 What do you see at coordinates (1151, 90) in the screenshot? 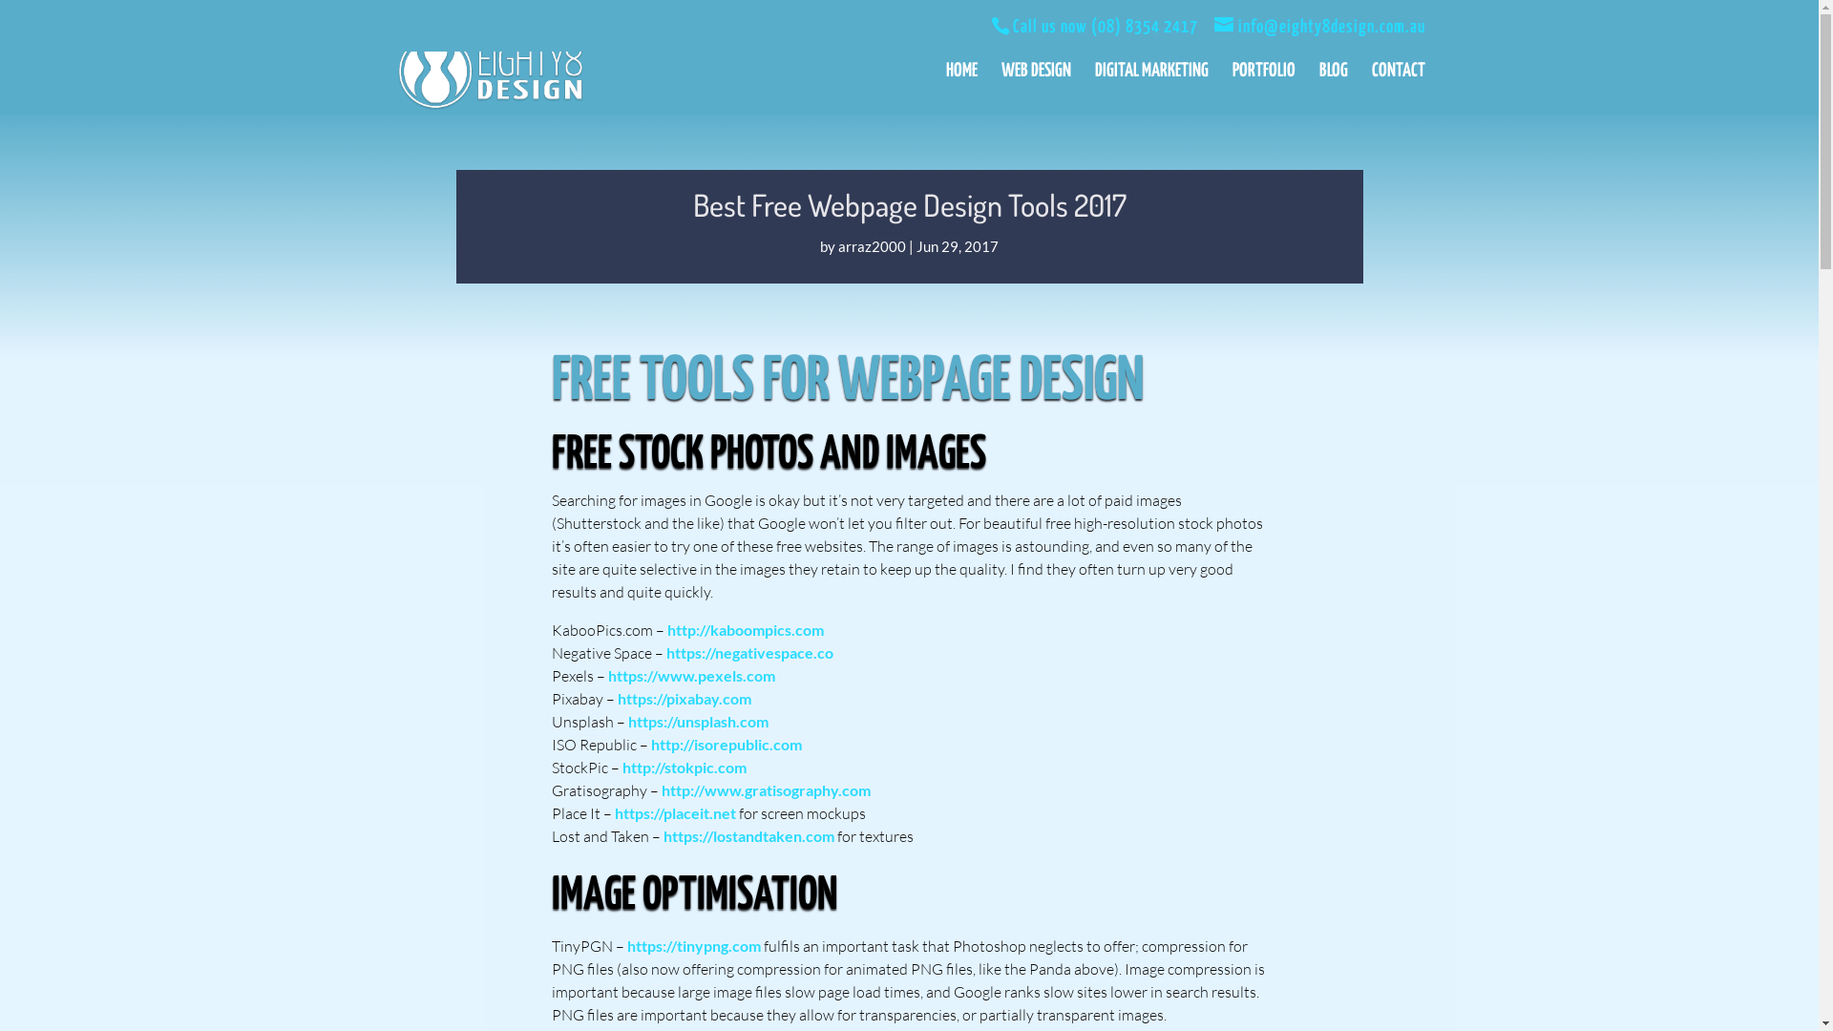
I see `DIGITAL MARKETING` at bounding box center [1151, 90].